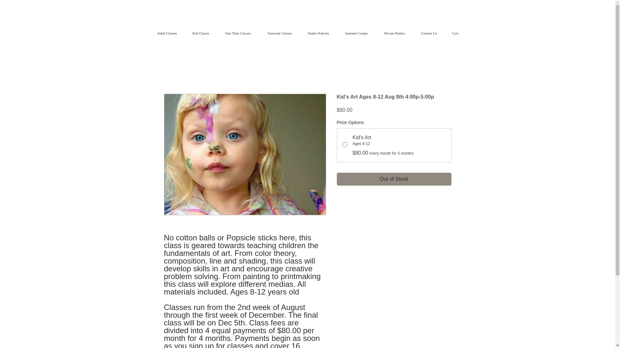 Image resolution: width=620 pixels, height=348 pixels. What do you see at coordinates (167, 34) in the screenshot?
I see `Adult Classes` at bounding box center [167, 34].